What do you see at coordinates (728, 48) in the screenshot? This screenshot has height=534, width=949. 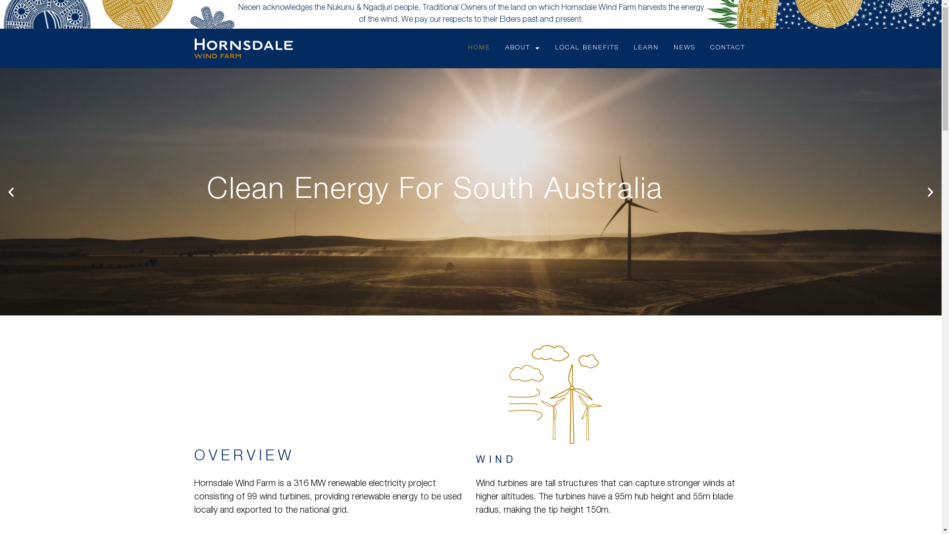 I see `CONTACT` at bounding box center [728, 48].